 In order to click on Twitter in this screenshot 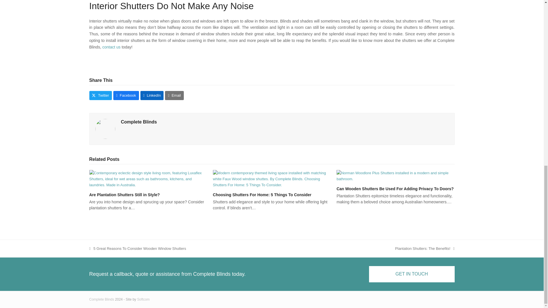, I will do `click(100, 95)`.